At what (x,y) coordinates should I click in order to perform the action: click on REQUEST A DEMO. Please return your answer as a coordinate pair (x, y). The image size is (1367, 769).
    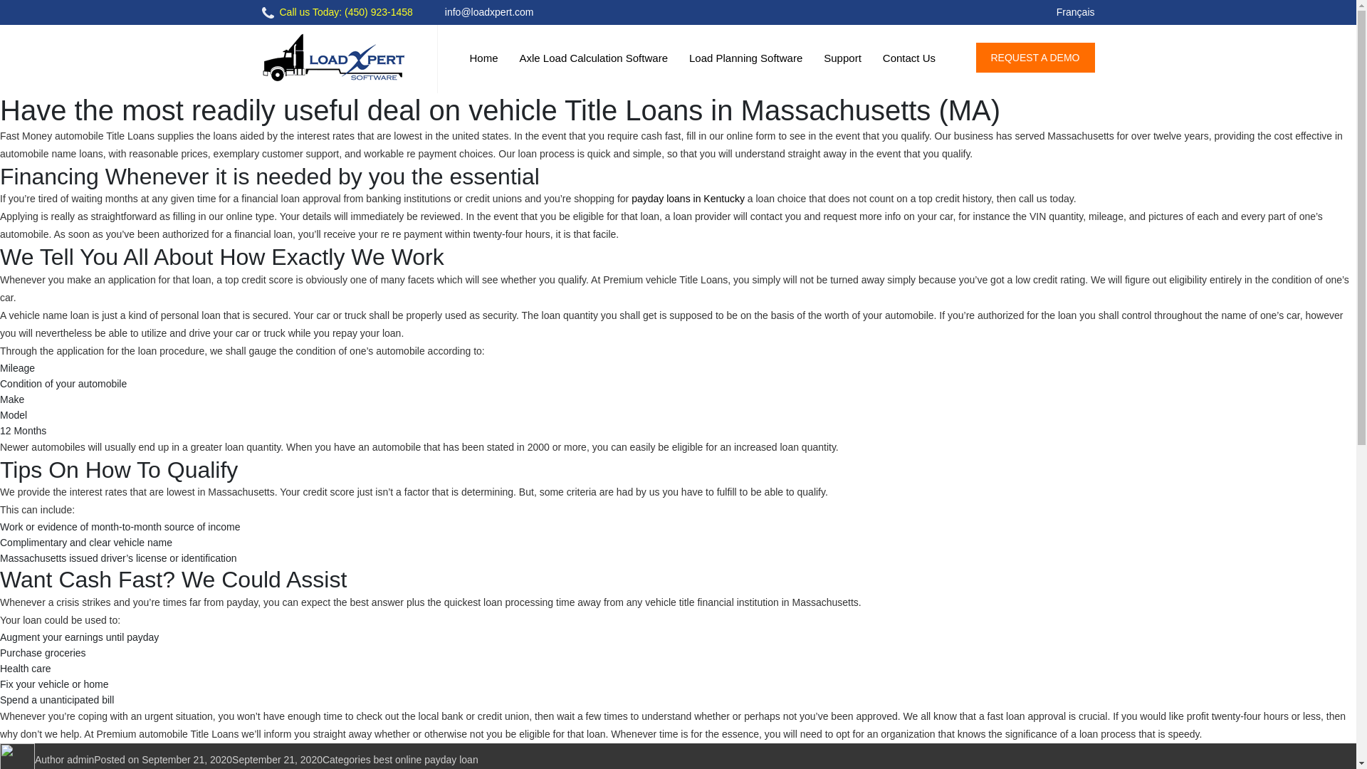
    Looking at the image, I should click on (1035, 57).